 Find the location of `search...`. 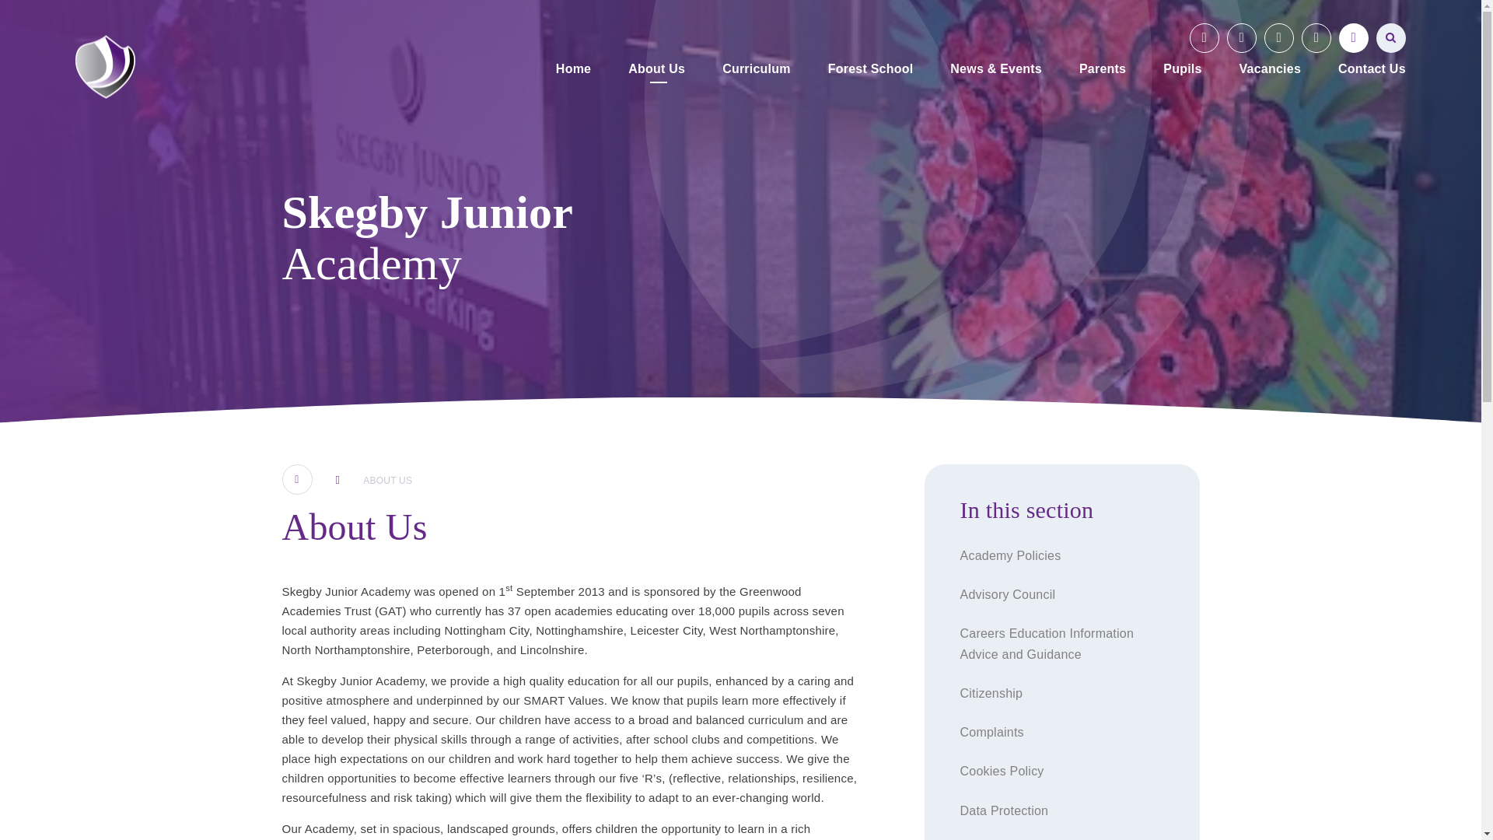

search... is located at coordinates (1391, 38).